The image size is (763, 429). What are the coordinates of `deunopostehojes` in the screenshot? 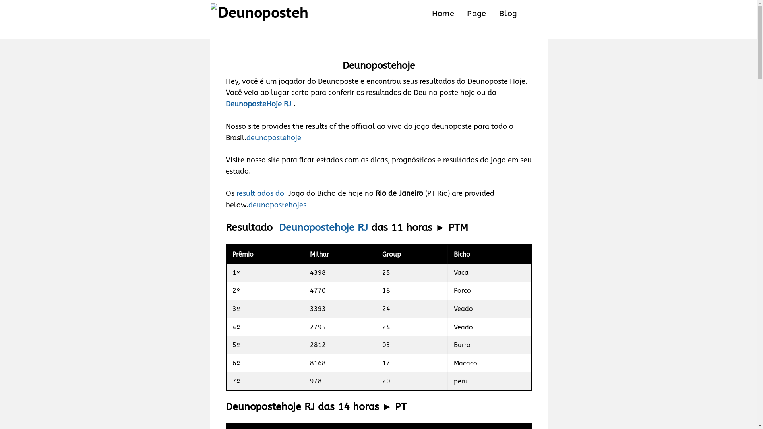 It's located at (277, 205).